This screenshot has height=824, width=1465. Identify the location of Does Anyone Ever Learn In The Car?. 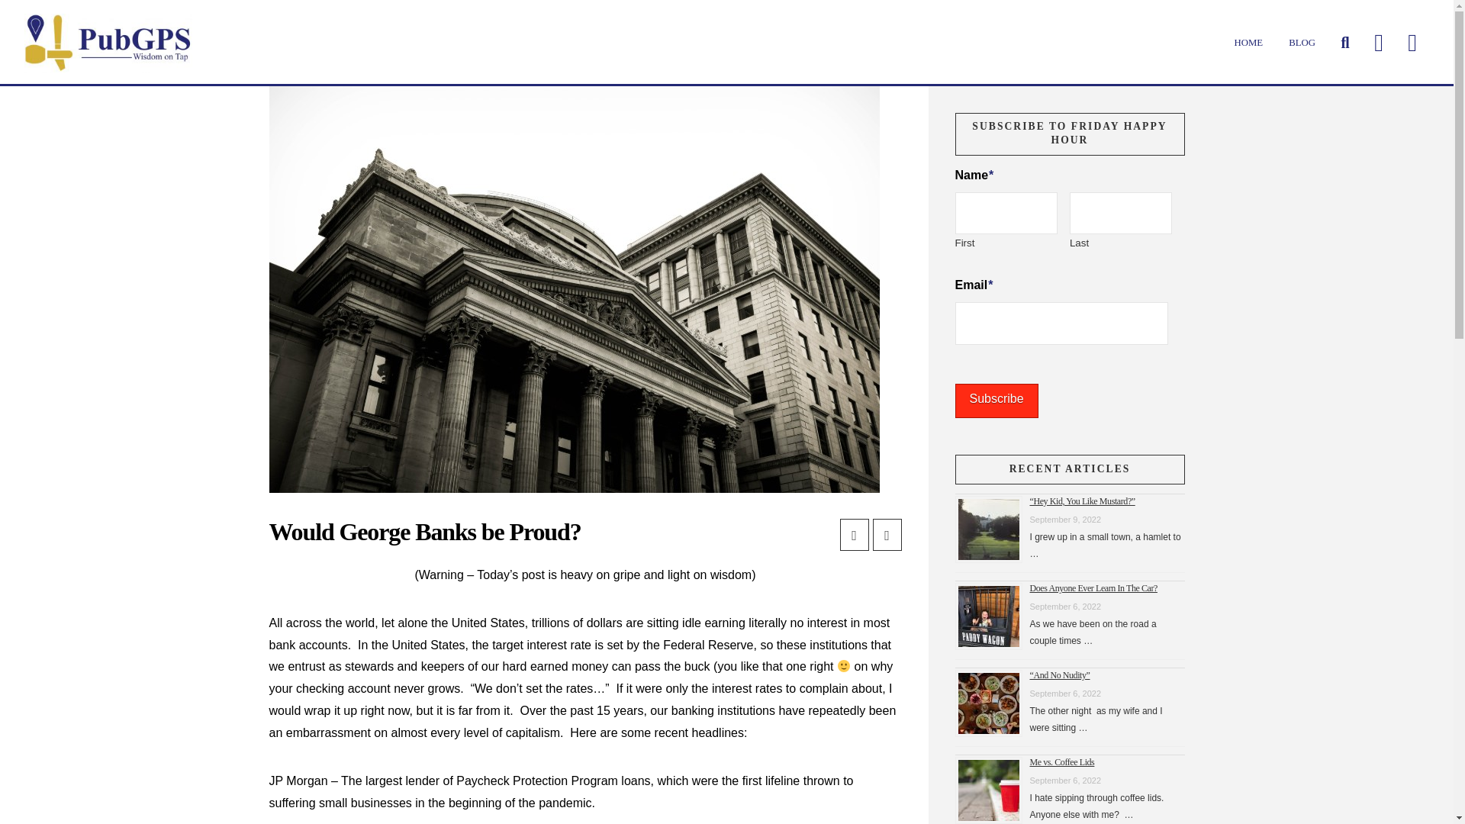
(1093, 588).